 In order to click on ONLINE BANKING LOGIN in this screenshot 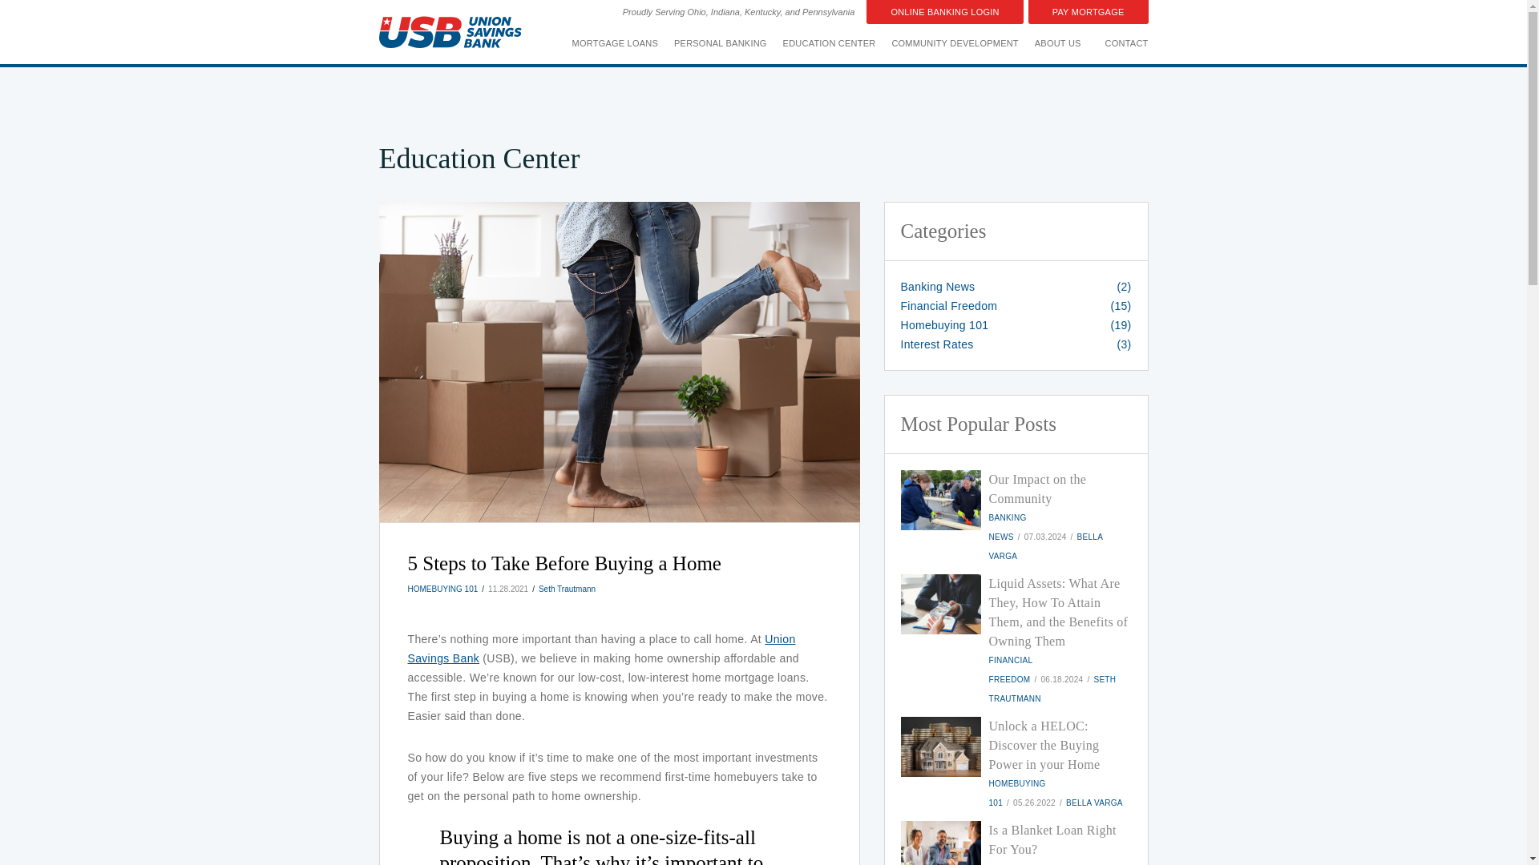, I will do `click(944, 12)`.